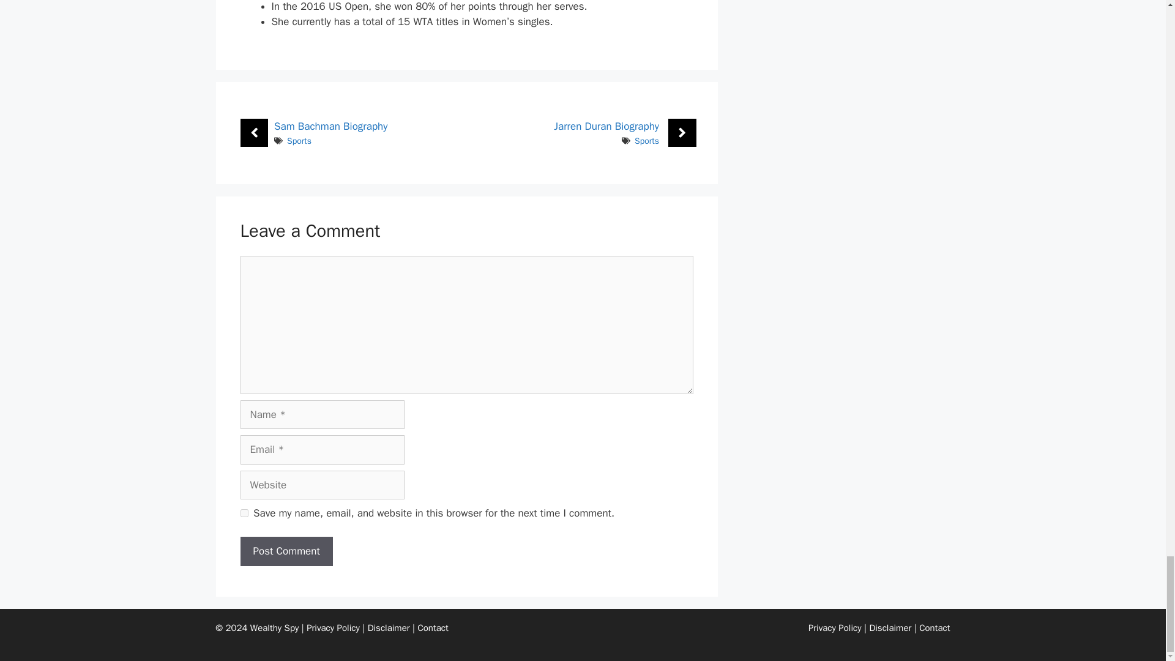 The width and height of the screenshot is (1175, 661). Describe the element at coordinates (330, 126) in the screenshot. I see `Sam Bachman Biography` at that location.